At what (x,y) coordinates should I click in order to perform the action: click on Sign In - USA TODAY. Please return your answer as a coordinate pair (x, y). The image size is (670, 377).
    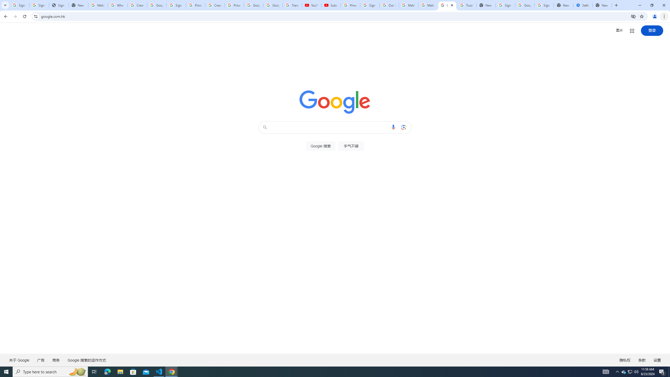
    Looking at the image, I should click on (59, 5).